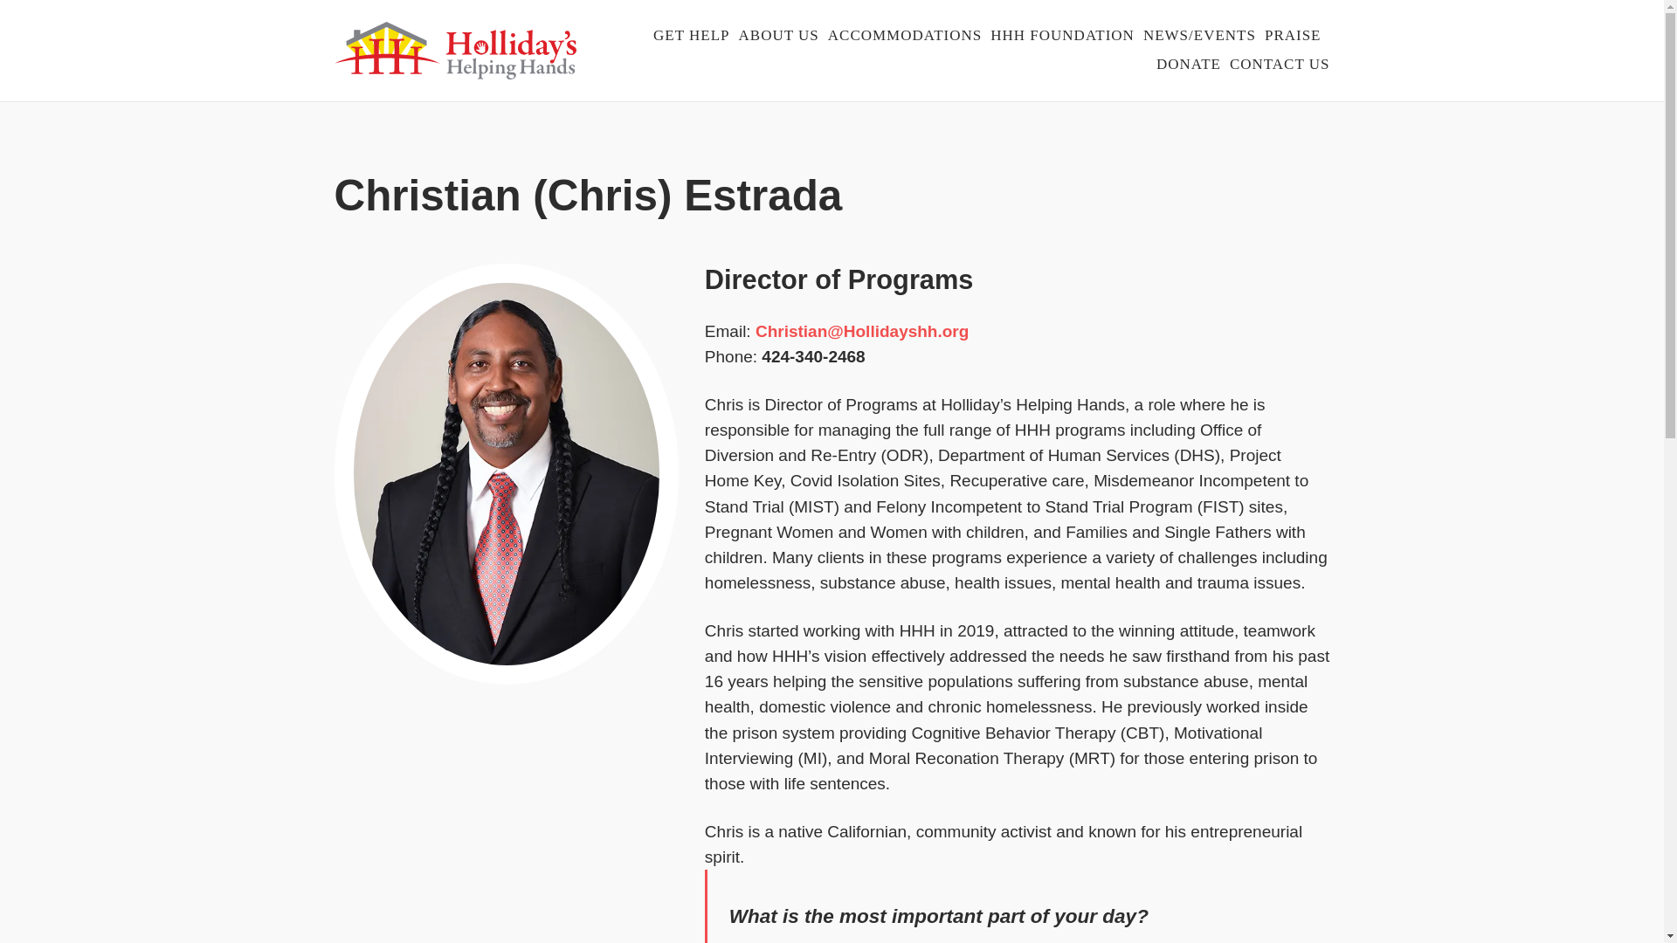 This screenshot has height=943, width=1677. Describe the element at coordinates (779, 38) in the screenshot. I see `ABOUT US` at that location.